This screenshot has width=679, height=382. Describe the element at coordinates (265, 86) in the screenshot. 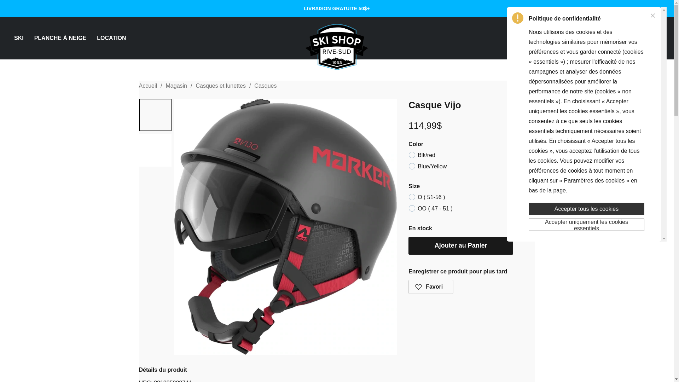

I see `Casques` at that location.